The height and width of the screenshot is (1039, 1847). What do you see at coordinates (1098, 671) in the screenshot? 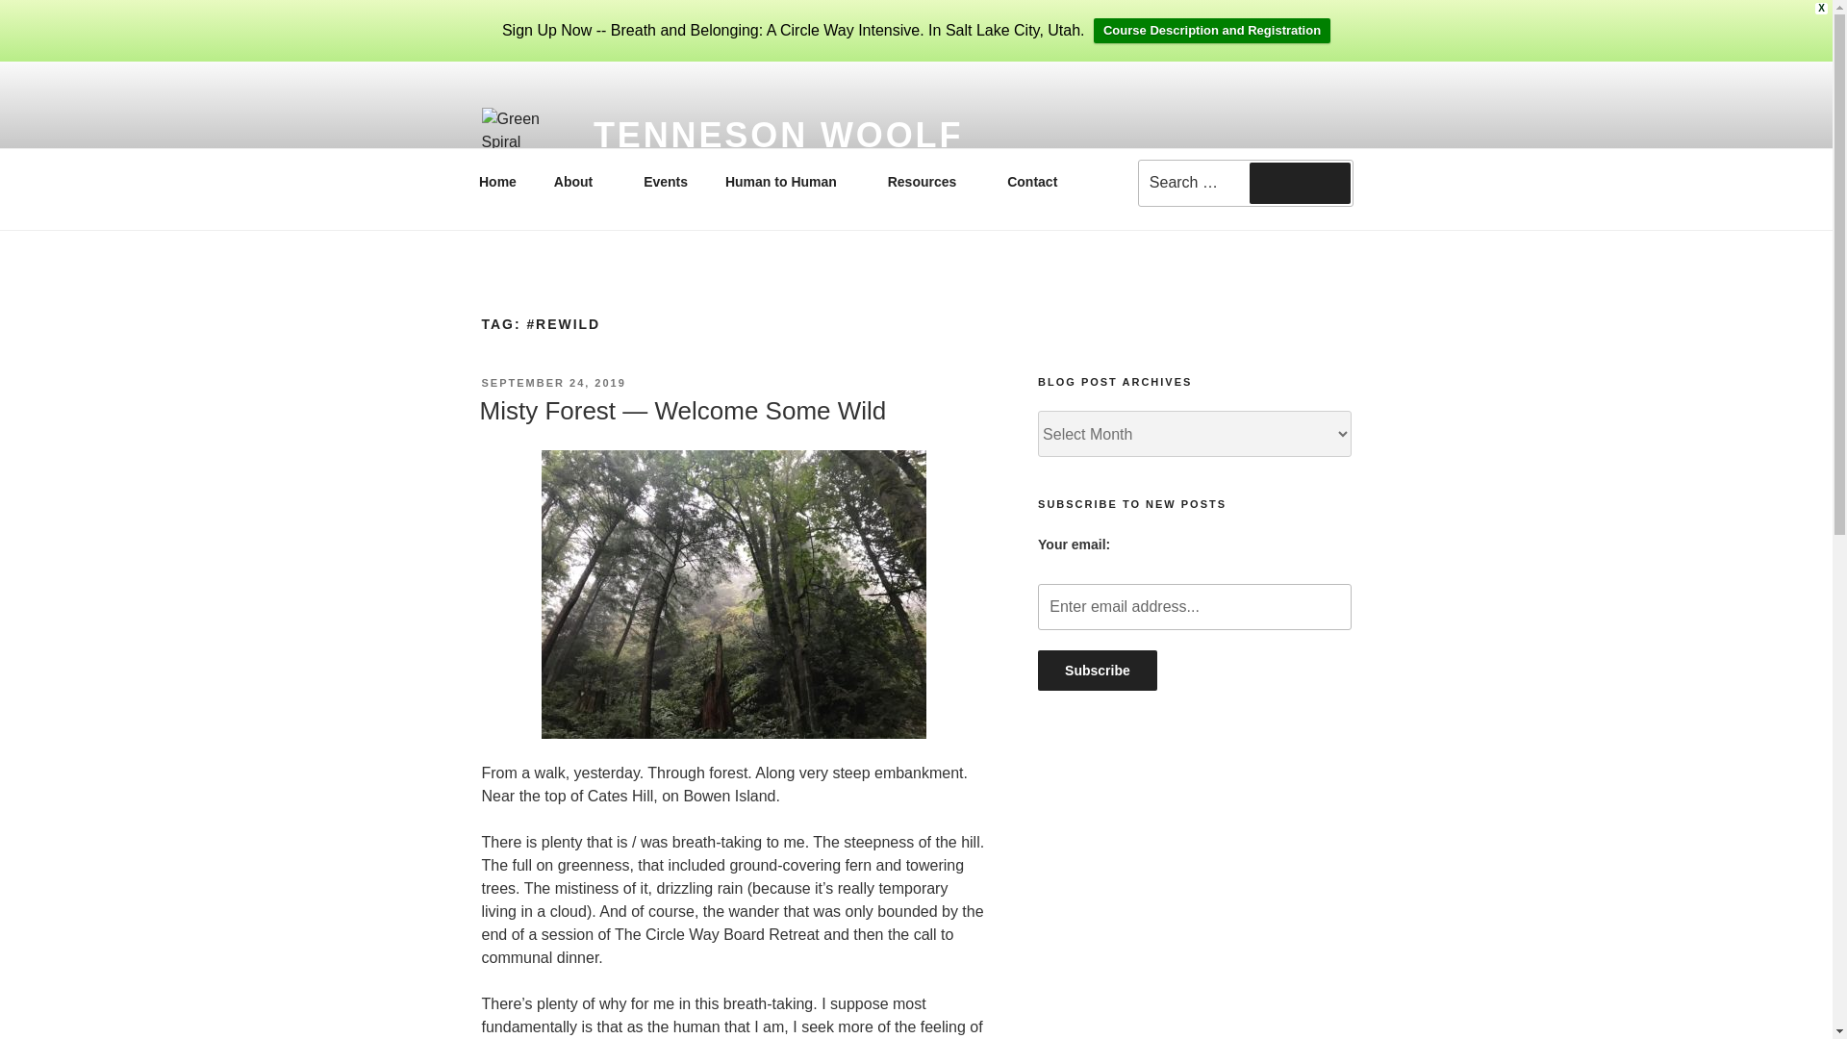
I see `Subscribe` at bounding box center [1098, 671].